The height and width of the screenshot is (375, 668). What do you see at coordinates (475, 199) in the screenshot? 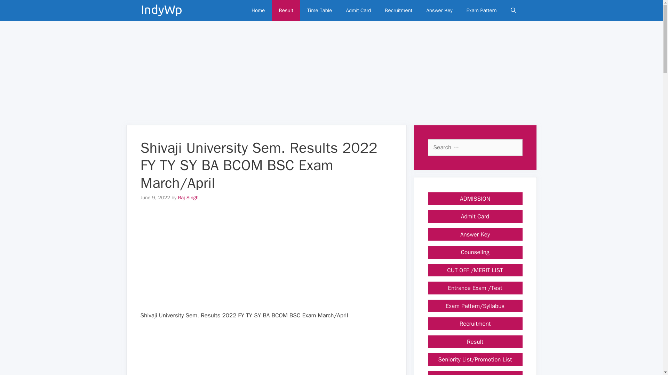
I see `ADMISSION` at bounding box center [475, 199].